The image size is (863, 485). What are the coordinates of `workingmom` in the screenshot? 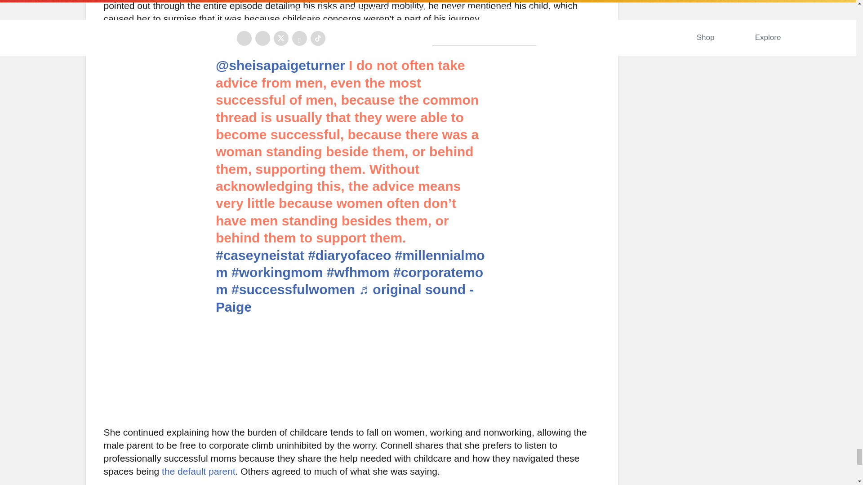 It's located at (277, 272).